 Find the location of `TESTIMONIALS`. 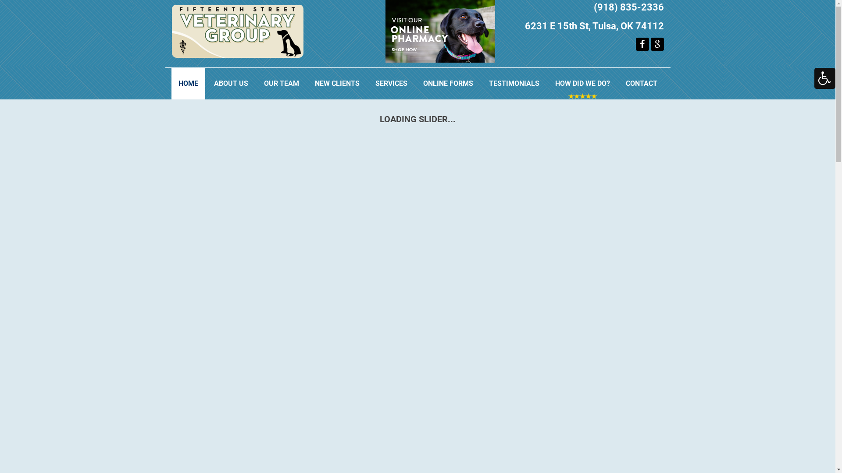

TESTIMONIALS is located at coordinates (514, 84).